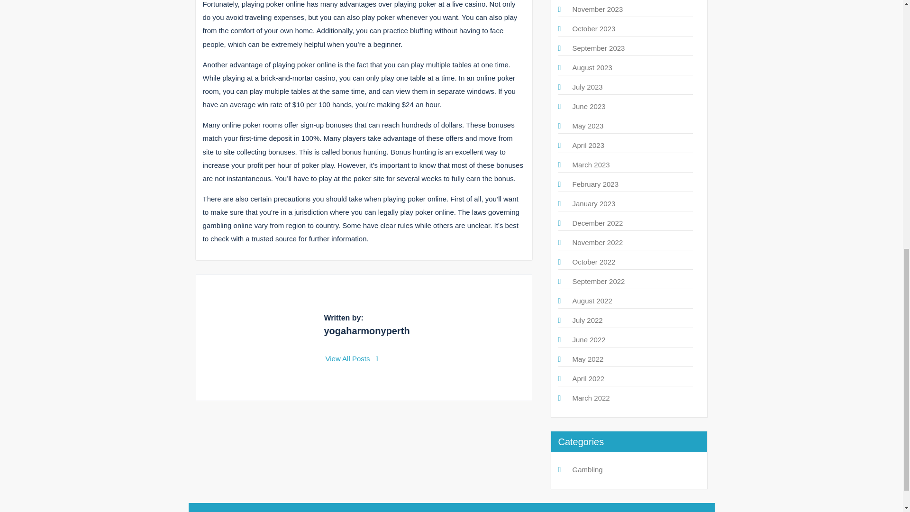  What do you see at coordinates (588, 359) in the screenshot?
I see `May 2022` at bounding box center [588, 359].